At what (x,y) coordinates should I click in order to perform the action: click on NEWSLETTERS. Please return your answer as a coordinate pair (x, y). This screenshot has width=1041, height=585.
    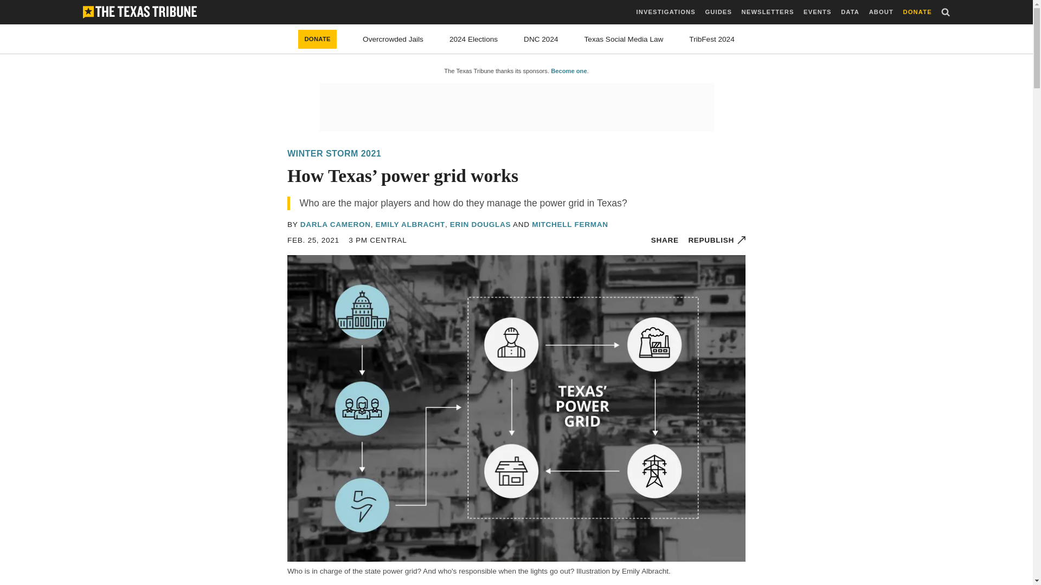
    Looking at the image, I should click on (768, 12).